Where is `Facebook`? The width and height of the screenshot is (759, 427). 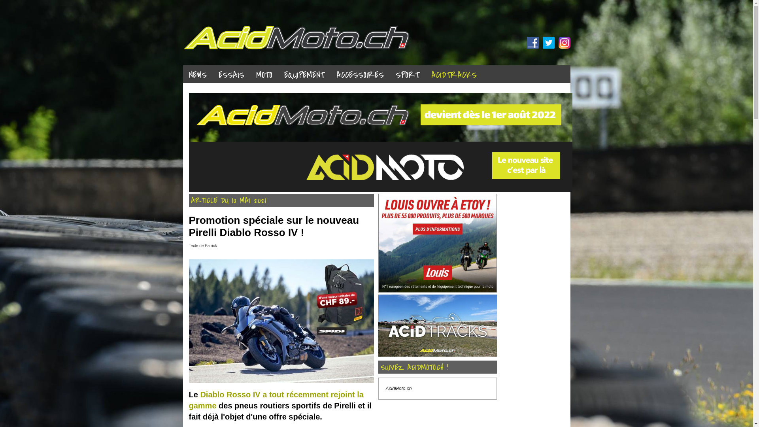 Facebook is located at coordinates (532, 43).